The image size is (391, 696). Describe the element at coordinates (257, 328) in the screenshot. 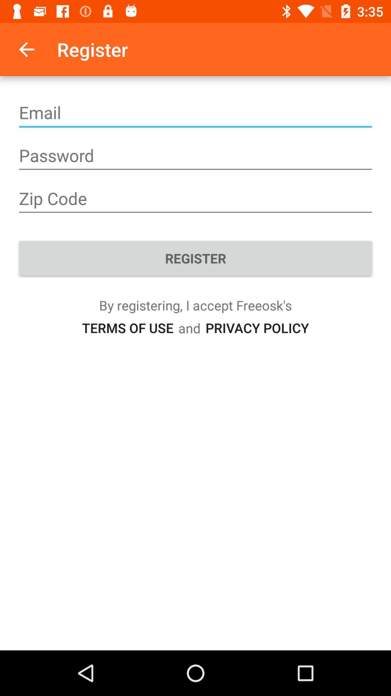

I see `scroll to the privacy policy icon` at that location.